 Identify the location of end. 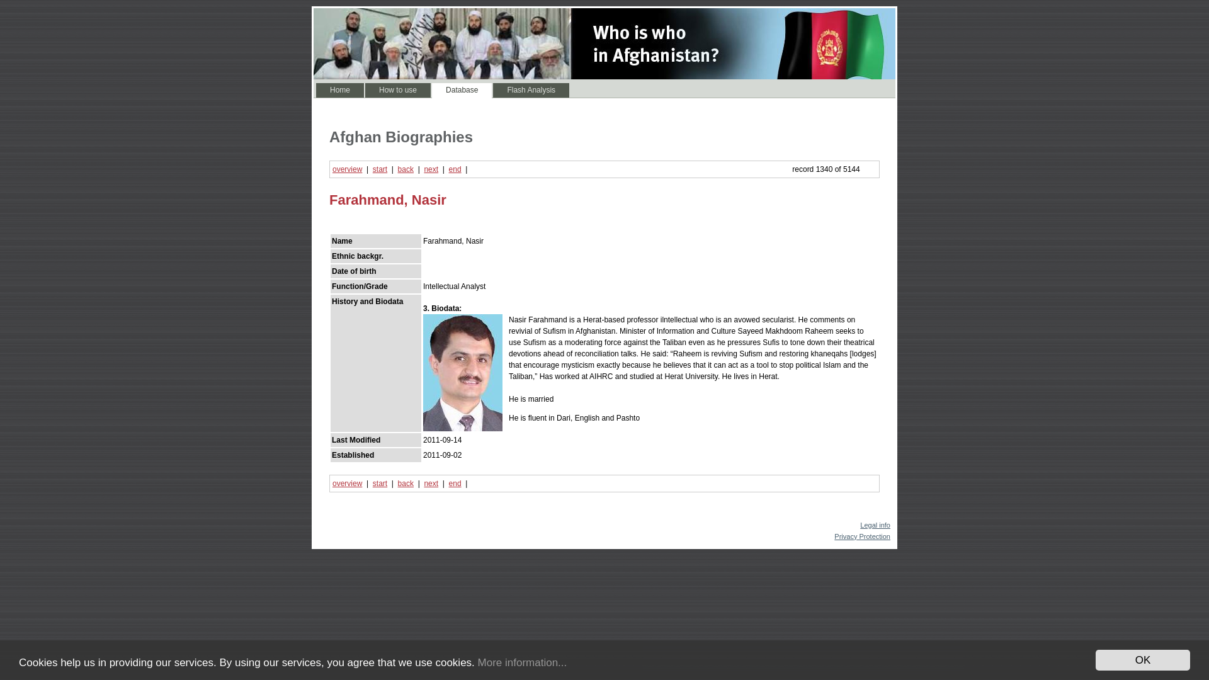
(455, 169).